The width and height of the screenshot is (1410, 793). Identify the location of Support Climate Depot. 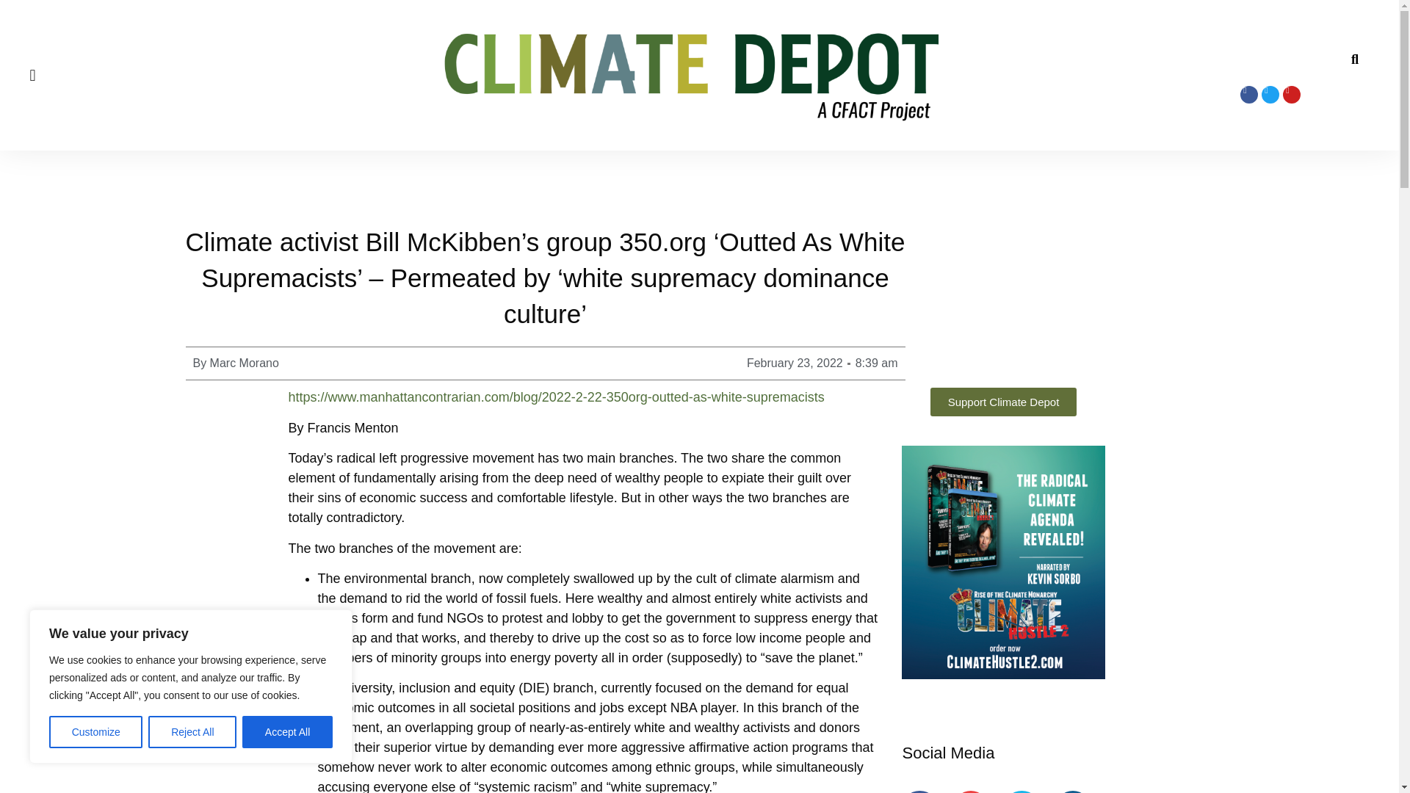
(1003, 402).